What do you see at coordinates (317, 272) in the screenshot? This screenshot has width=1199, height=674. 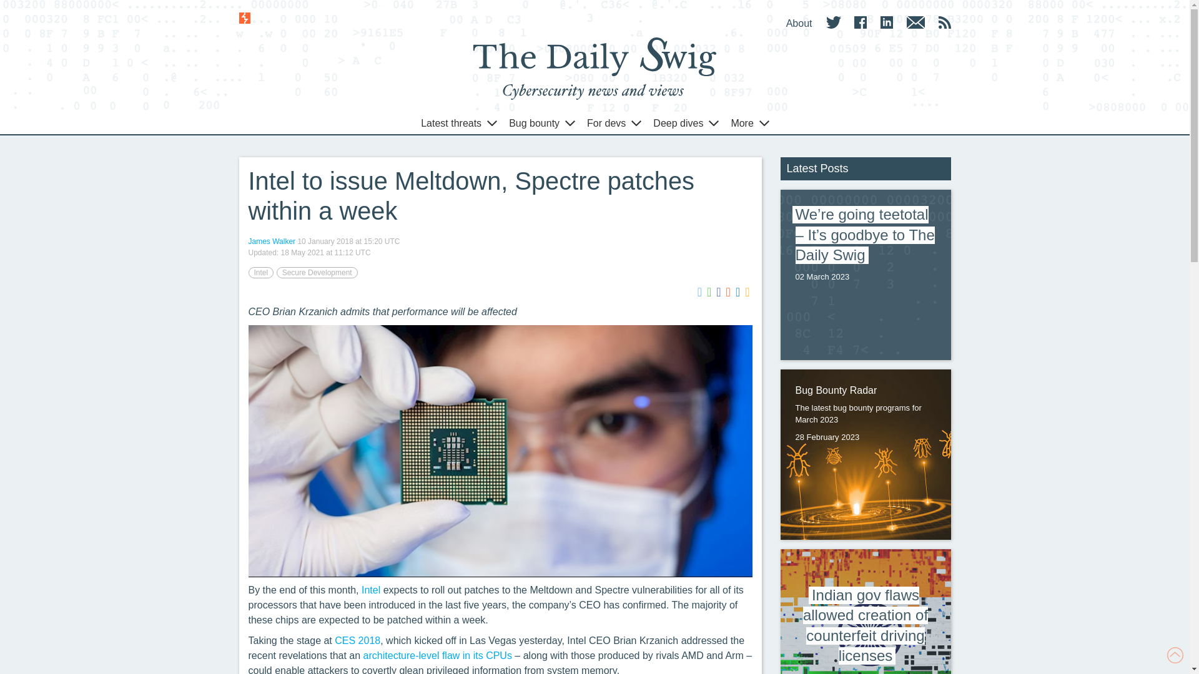 I see `Secure Development` at bounding box center [317, 272].